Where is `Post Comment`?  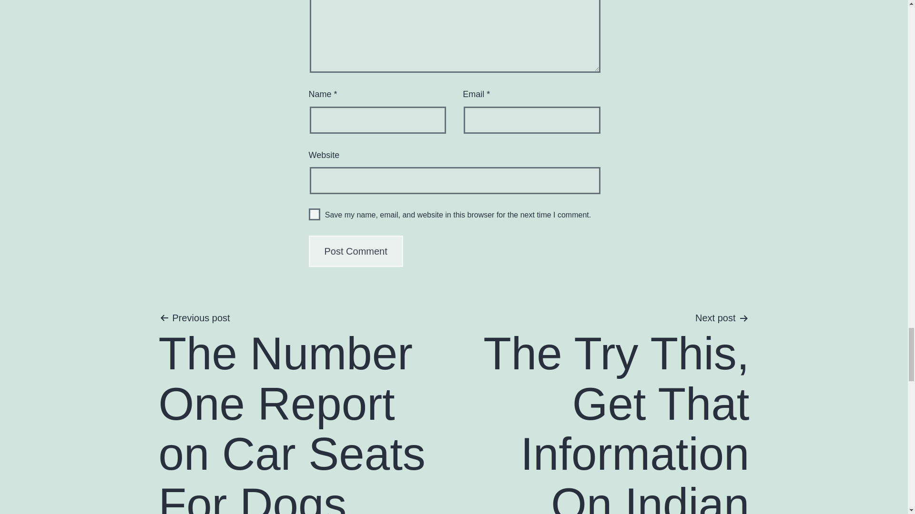 Post Comment is located at coordinates (356, 251).